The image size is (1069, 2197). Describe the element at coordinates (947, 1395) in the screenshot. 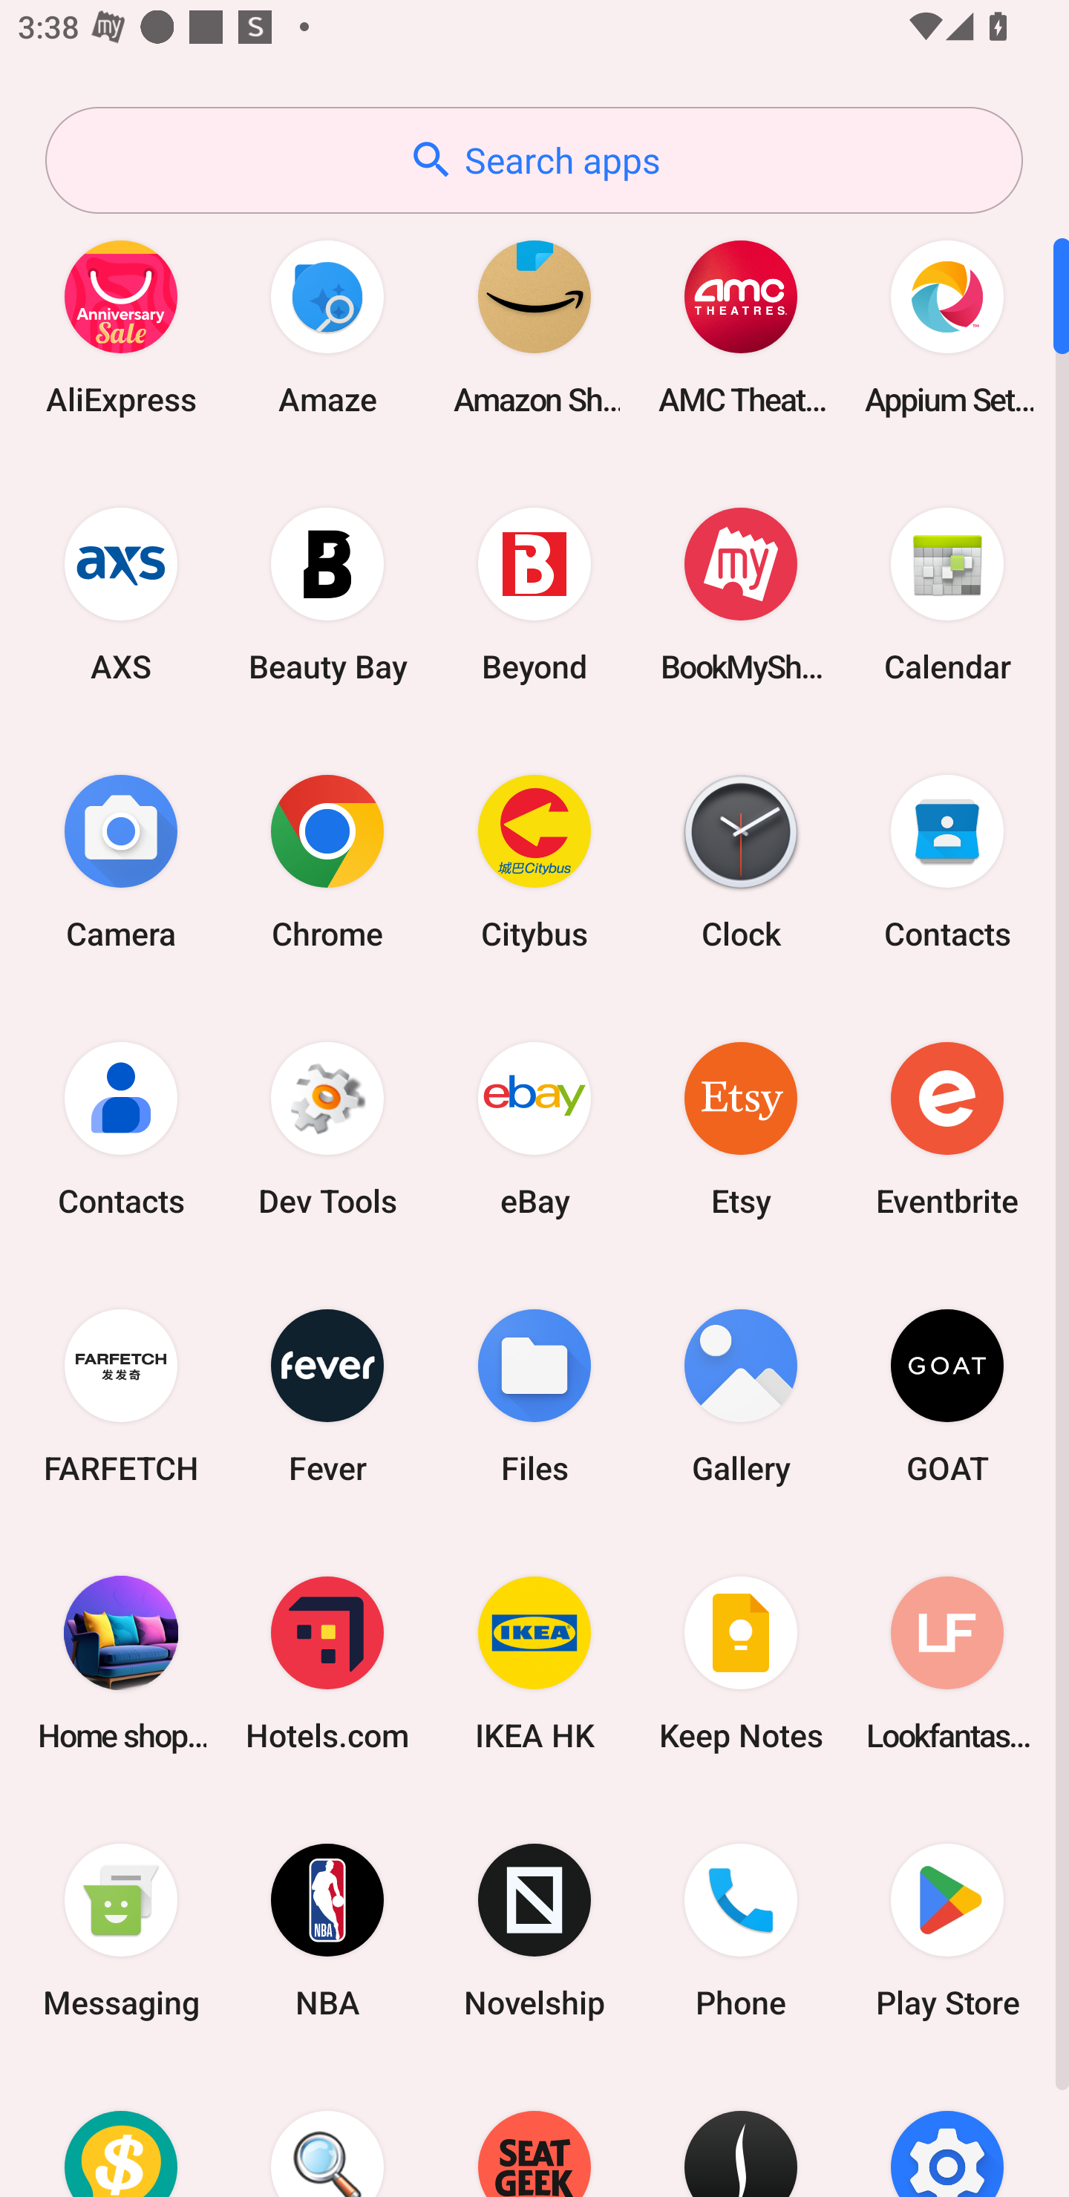

I see `GOAT` at that location.